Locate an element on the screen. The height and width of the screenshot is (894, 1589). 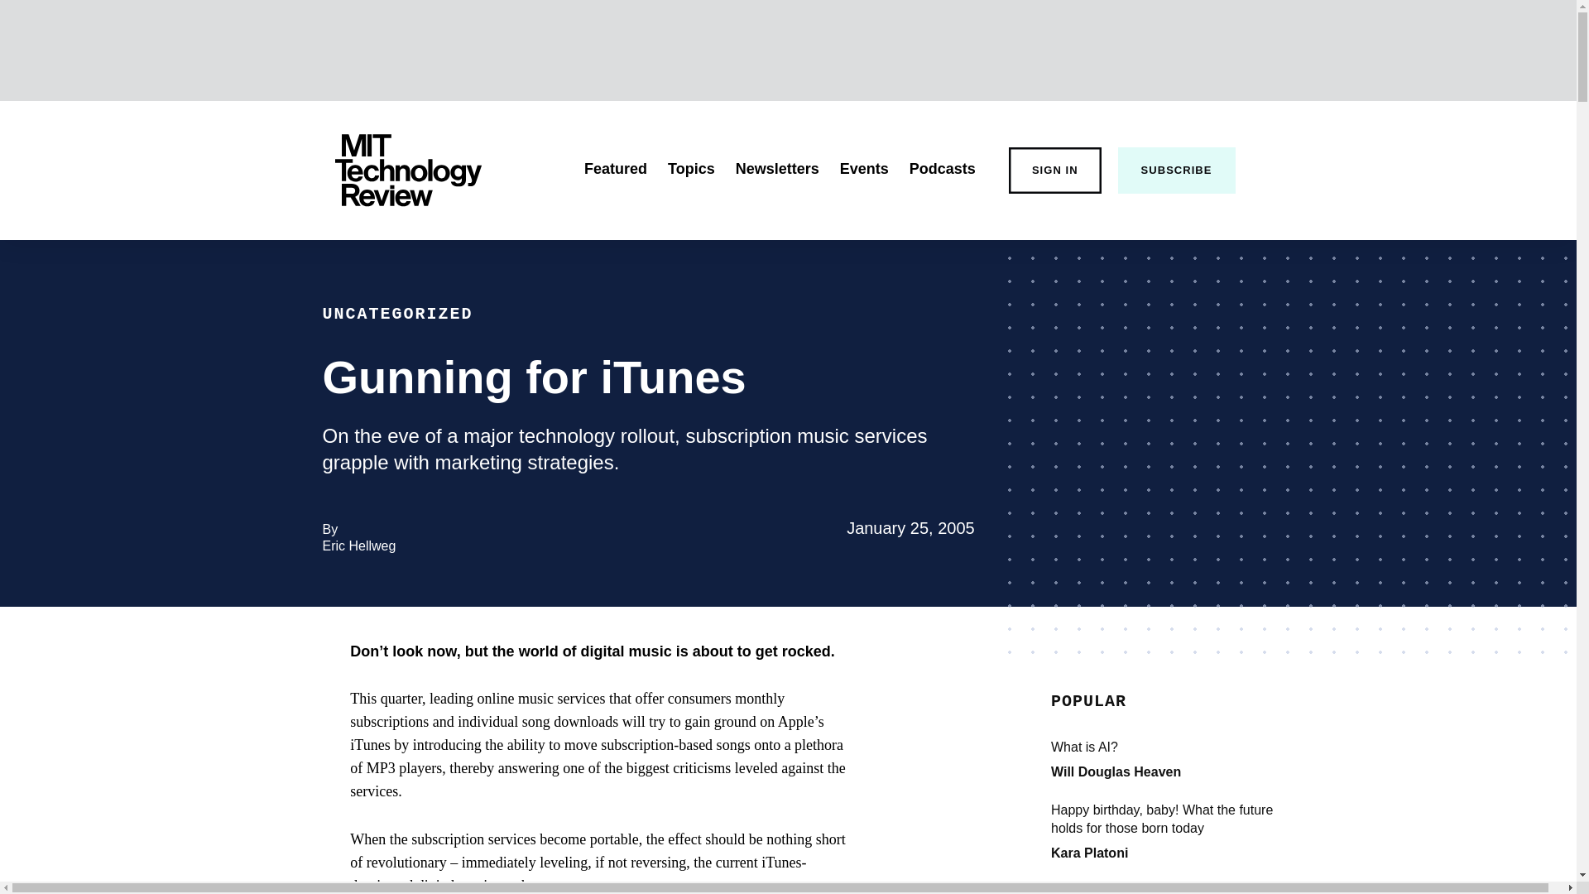
What is AI? is located at coordinates (1174, 747).